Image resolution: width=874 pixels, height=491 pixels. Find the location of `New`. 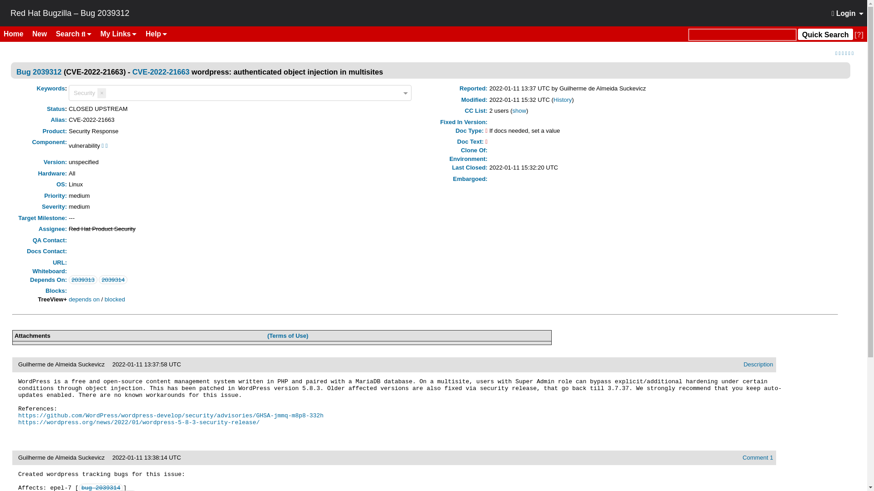

New is located at coordinates (43, 34).